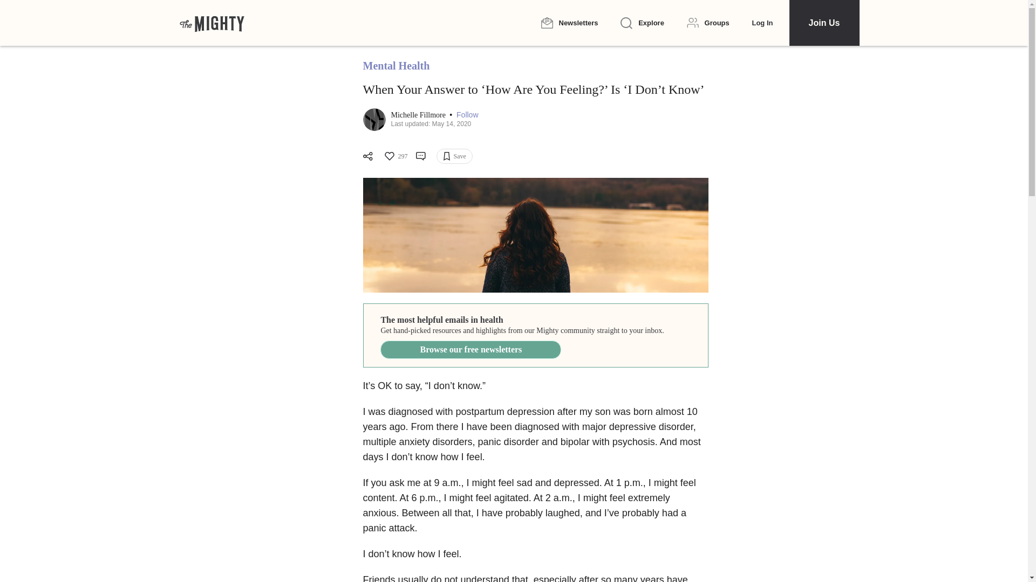 This screenshot has height=582, width=1036. Describe the element at coordinates (396, 66) in the screenshot. I see `Mental Health` at that location.